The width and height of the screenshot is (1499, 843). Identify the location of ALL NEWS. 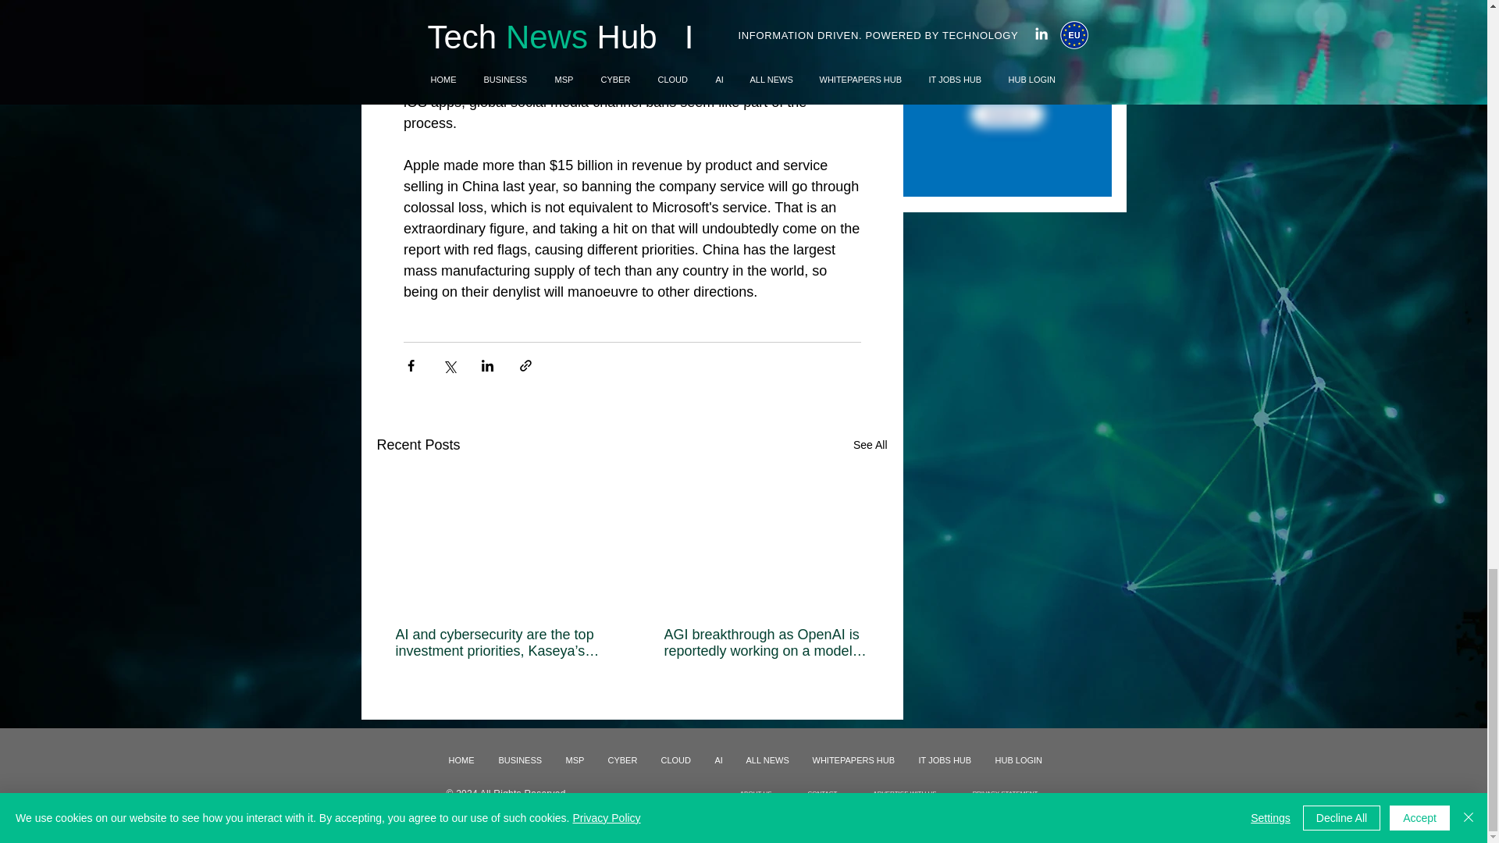
(767, 760).